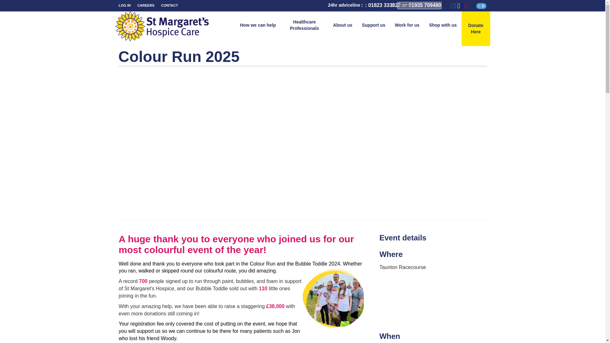  Describe the element at coordinates (202, 26) in the screenshot. I see `Home` at that location.